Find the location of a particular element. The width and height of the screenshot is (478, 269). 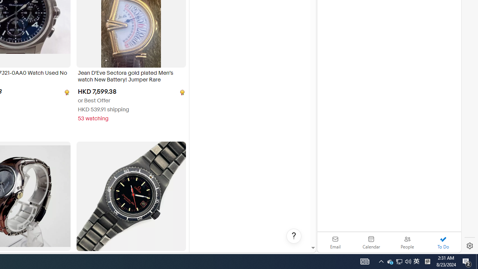

Email is located at coordinates (335, 242).